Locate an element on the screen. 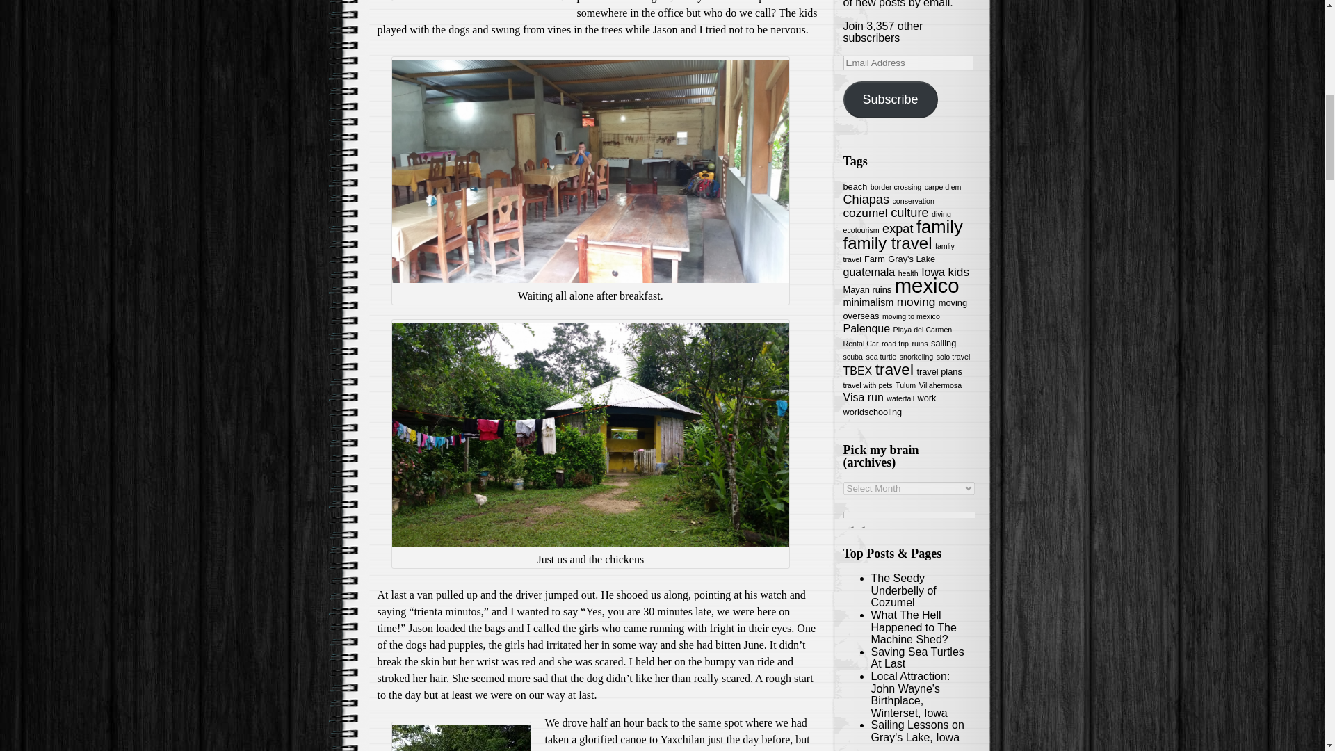 The height and width of the screenshot is (751, 1335). Chiapas is located at coordinates (865, 199).